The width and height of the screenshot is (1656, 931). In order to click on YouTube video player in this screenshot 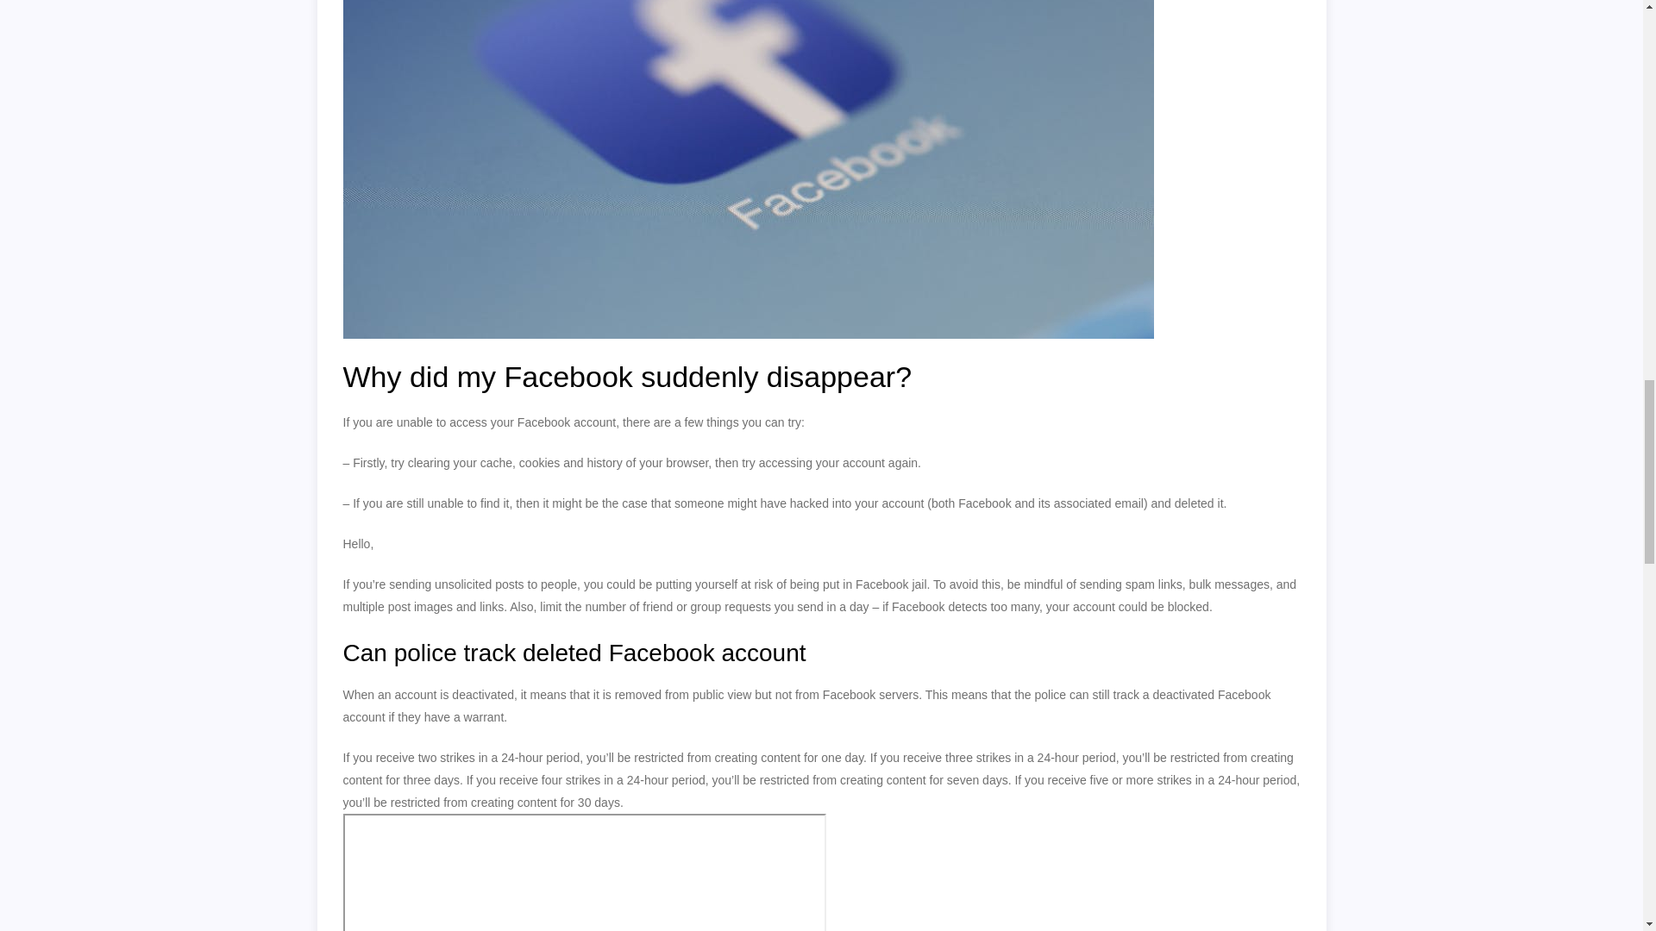, I will do `click(585, 872)`.